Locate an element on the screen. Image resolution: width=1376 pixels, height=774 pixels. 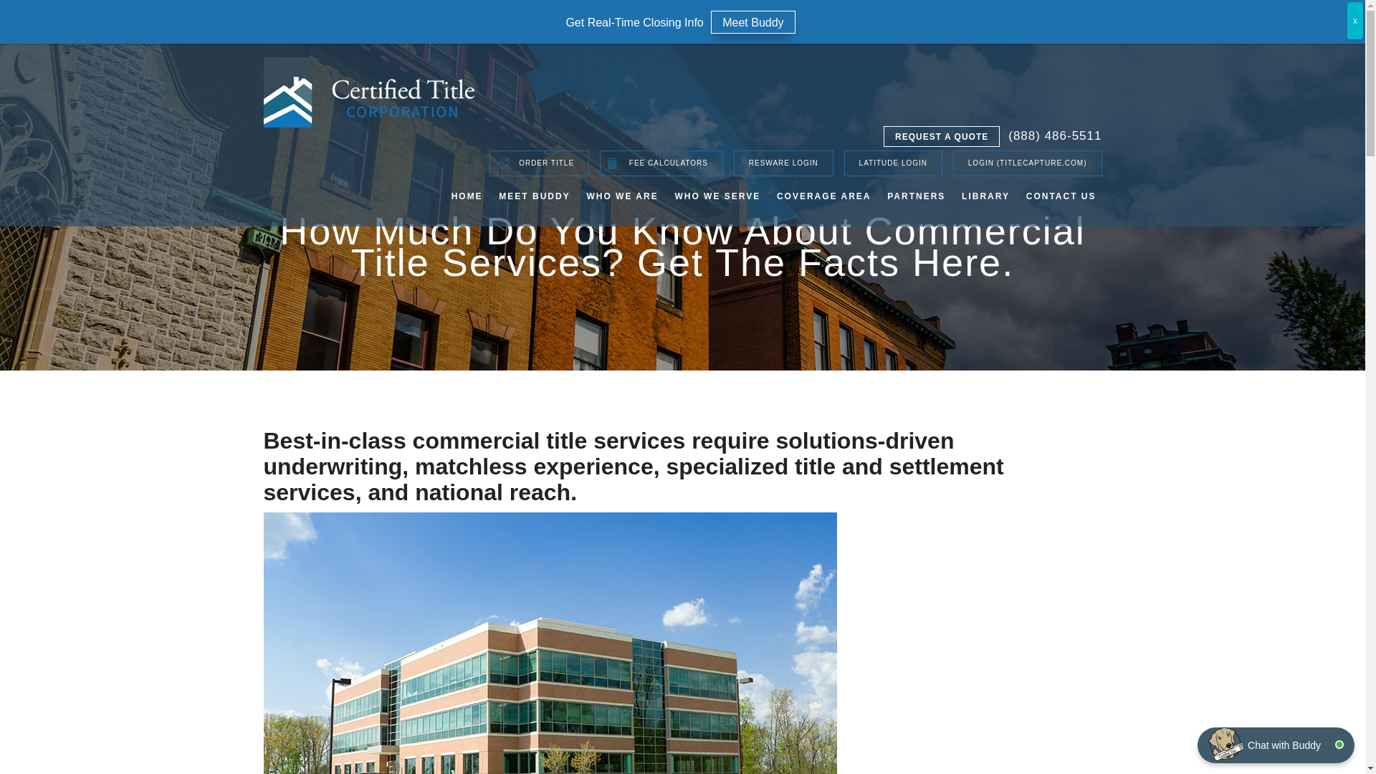
PARTNERS is located at coordinates (916, 198).